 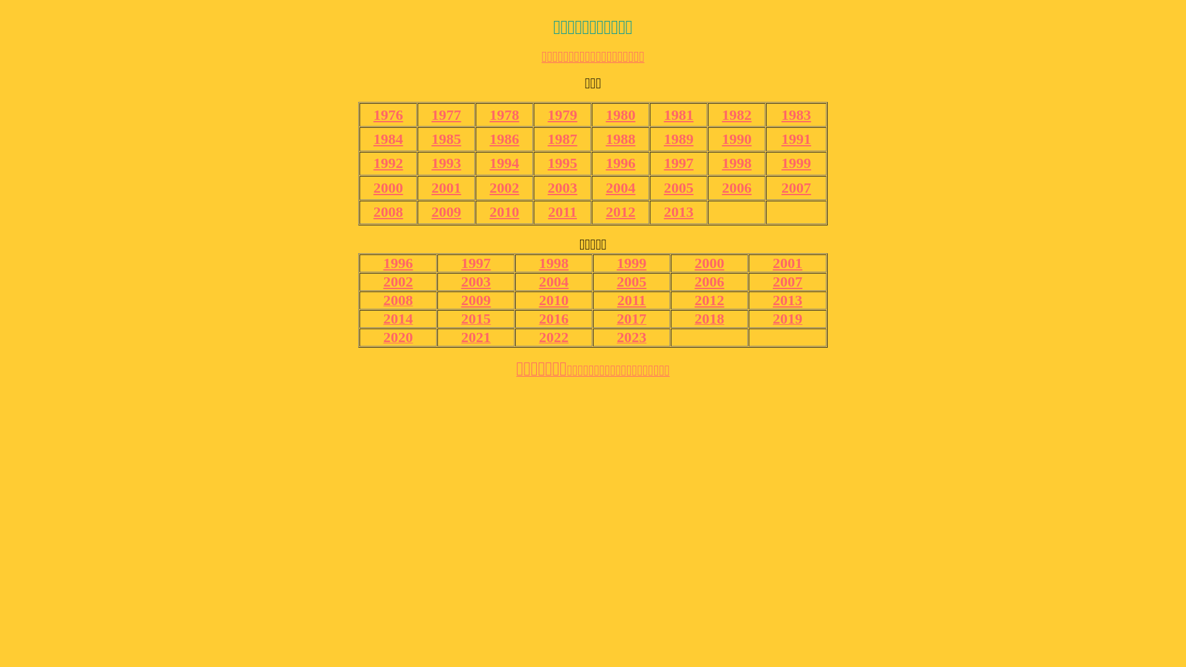 I want to click on 1992, so click(x=389, y=163).